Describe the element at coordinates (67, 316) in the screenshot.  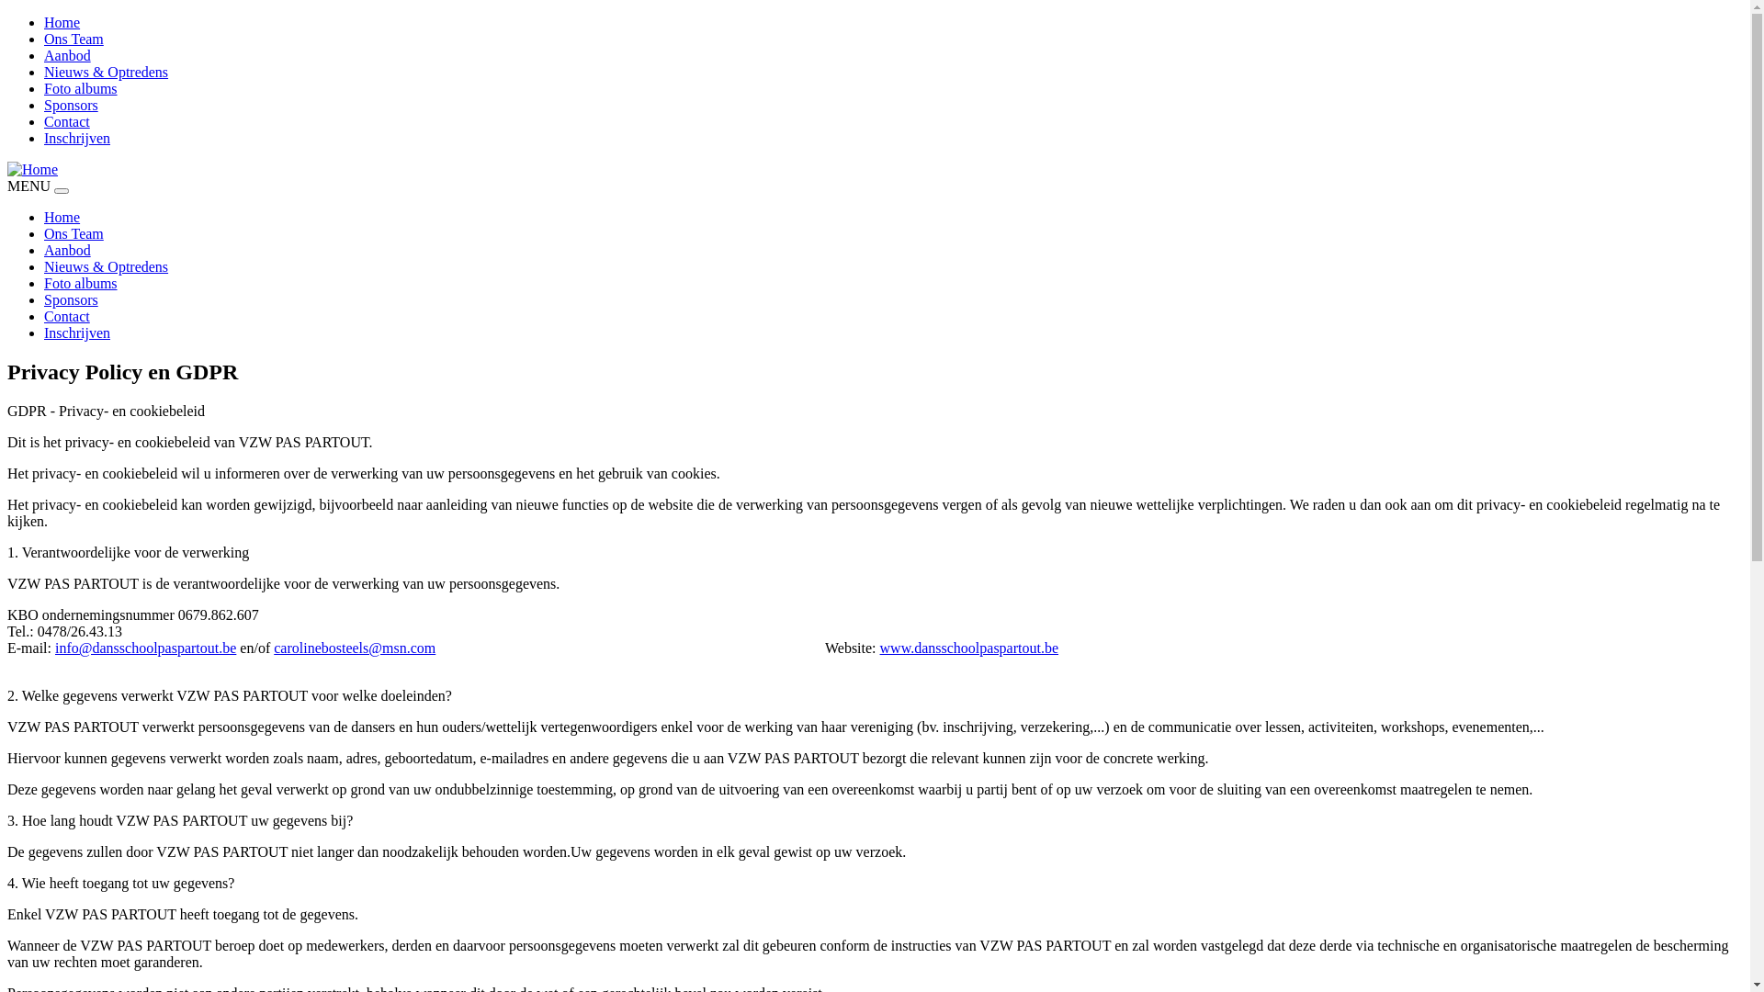
I see `Contact` at that location.